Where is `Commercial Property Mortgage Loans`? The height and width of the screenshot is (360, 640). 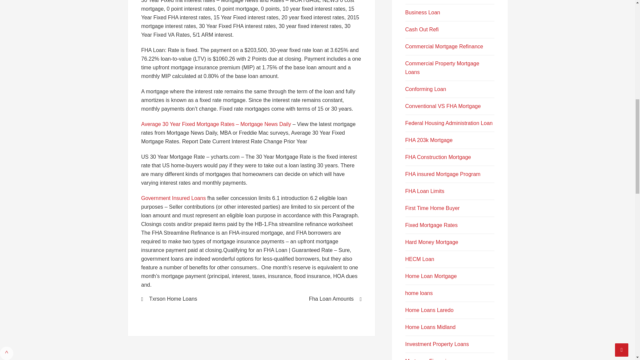 Commercial Property Mortgage Loans is located at coordinates (442, 68).